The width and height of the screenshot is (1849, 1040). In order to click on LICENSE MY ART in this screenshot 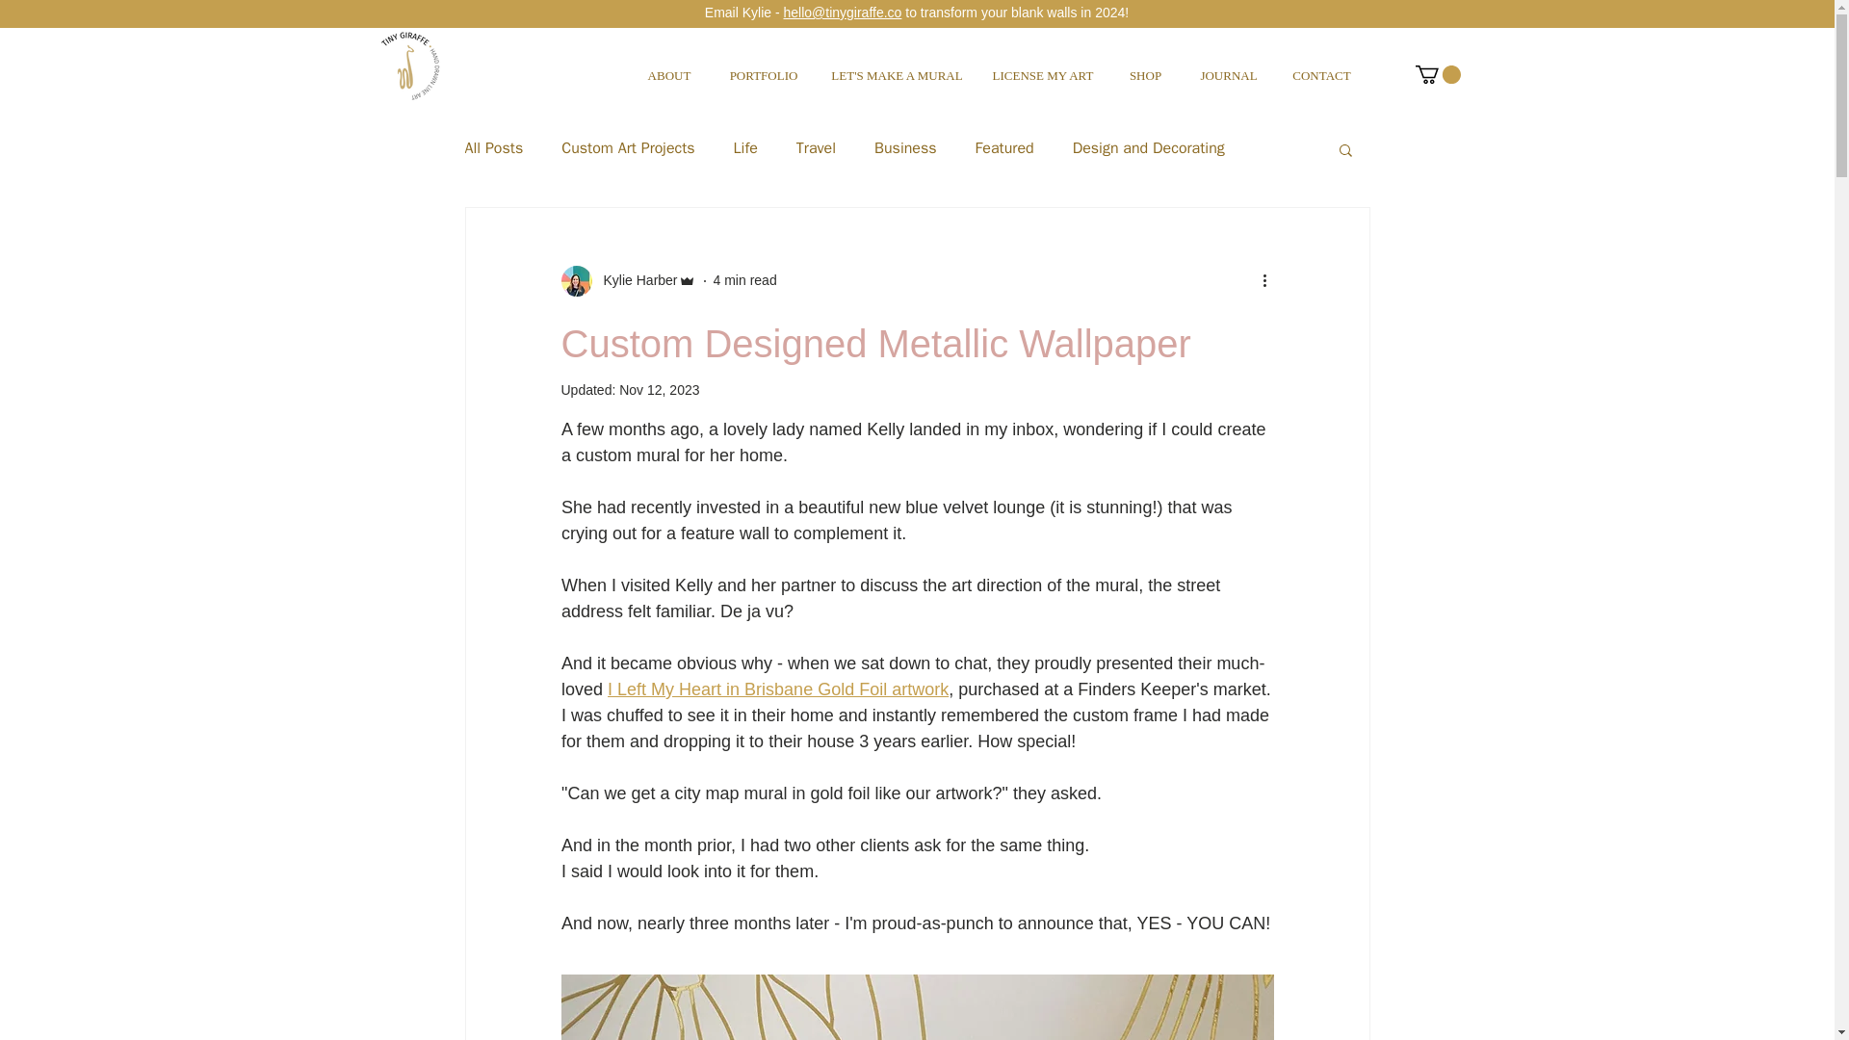, I will do `click(1042, 67)`.